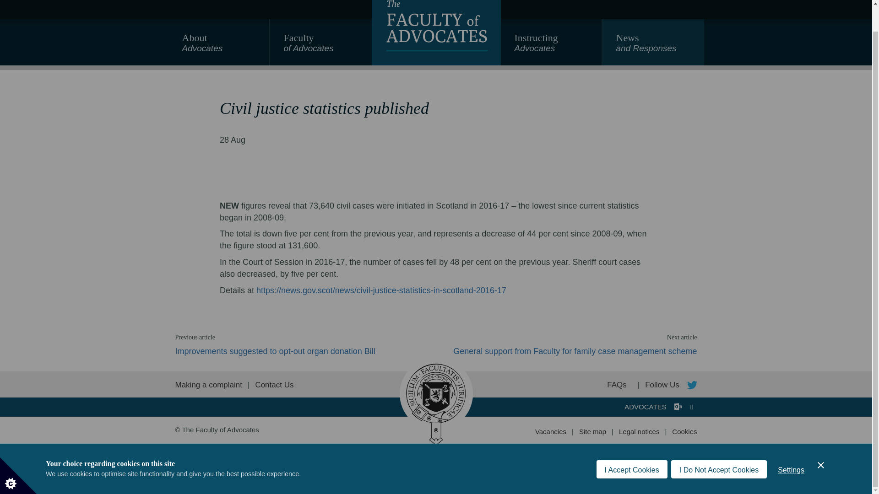 The image size is (879, 494). What do you see at coordinates (719, 451) in the screenshot?
I see `I Accept Cookies` at bounding box center [719, 451].